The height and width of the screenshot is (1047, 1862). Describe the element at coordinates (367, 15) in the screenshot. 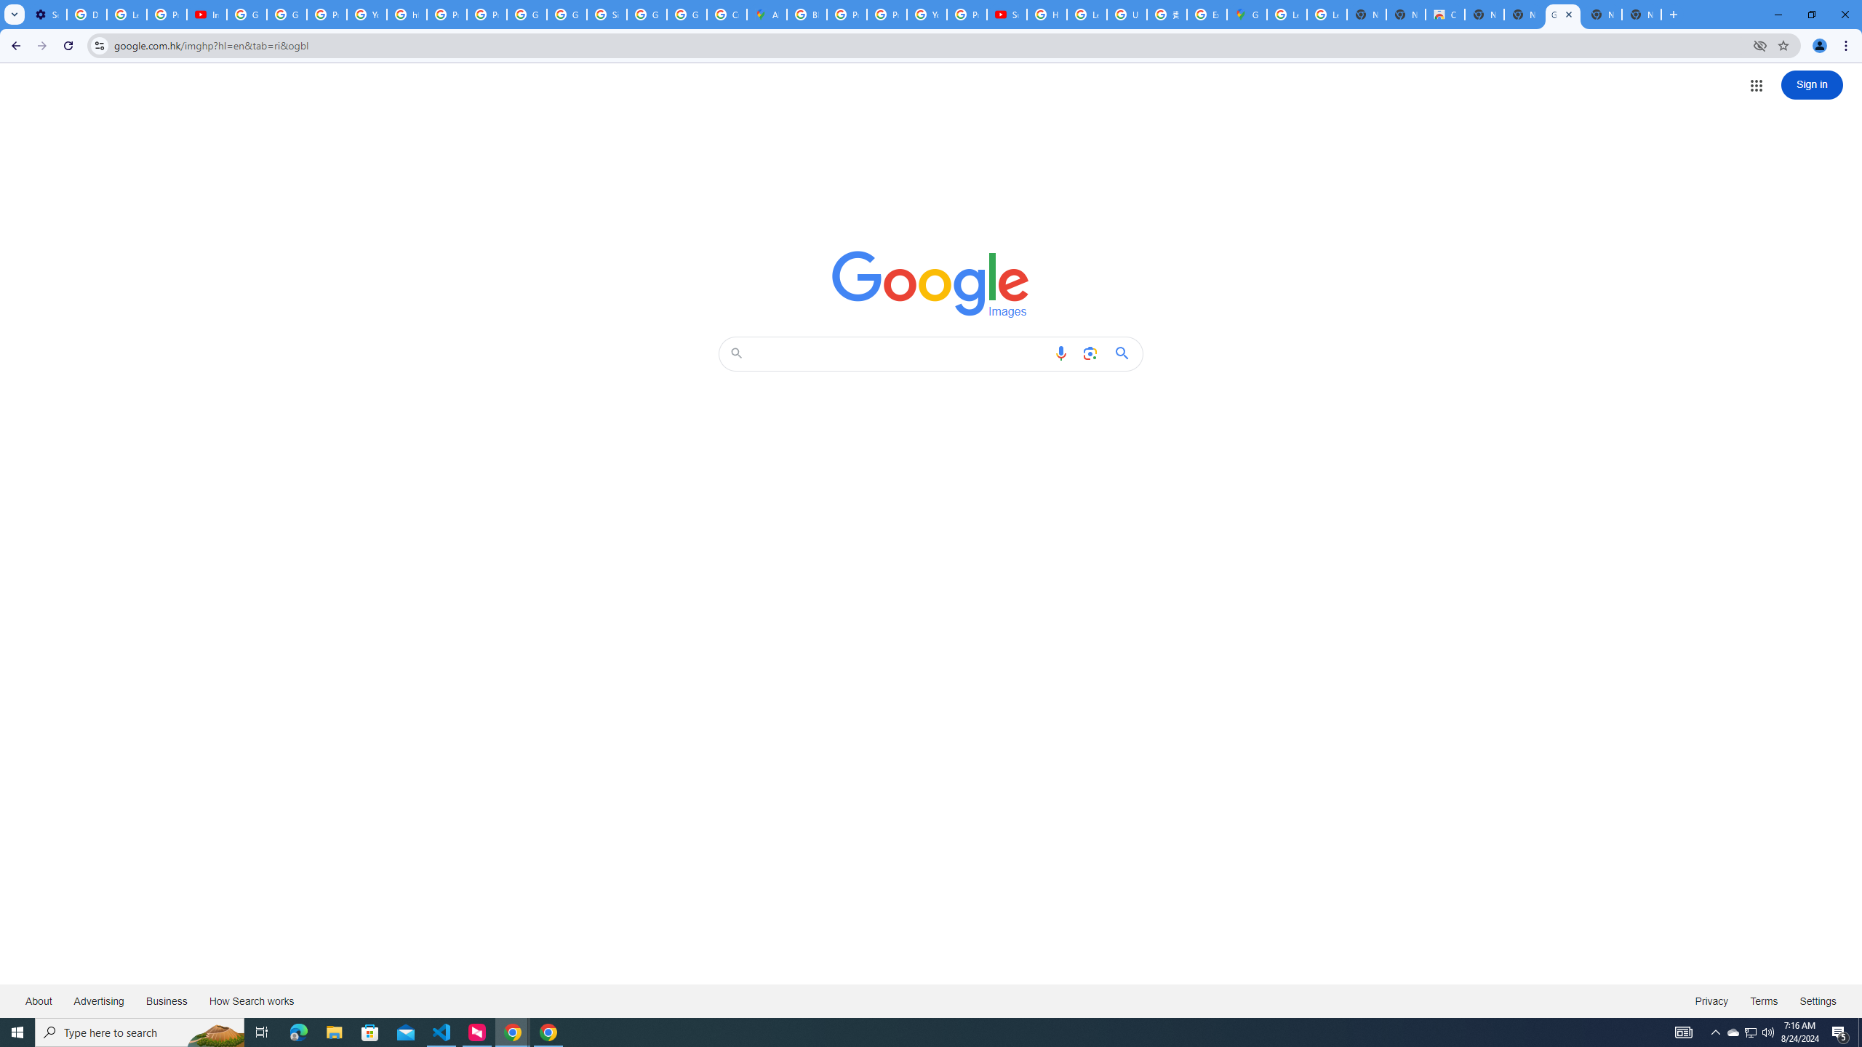

I see `YouTube` at that location.